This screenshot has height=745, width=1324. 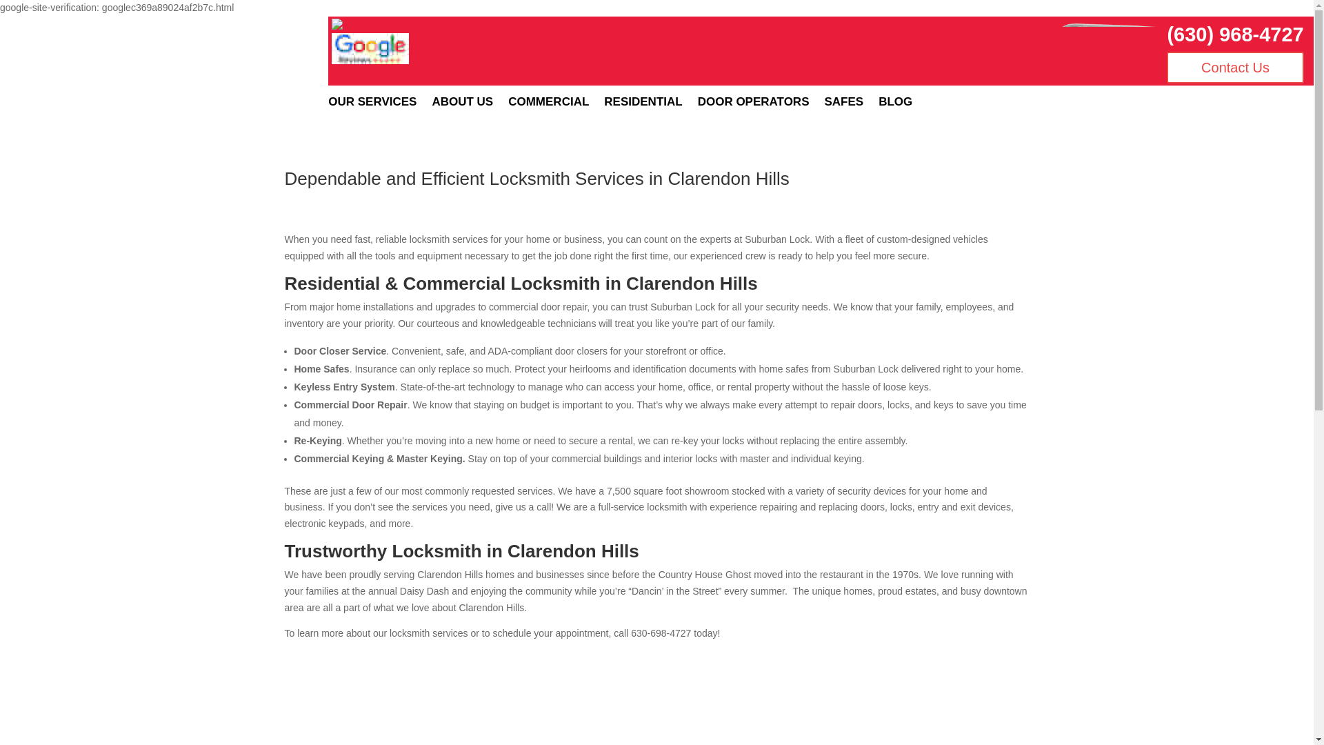 I want to click on BLOG, so click(x=895, y=105).